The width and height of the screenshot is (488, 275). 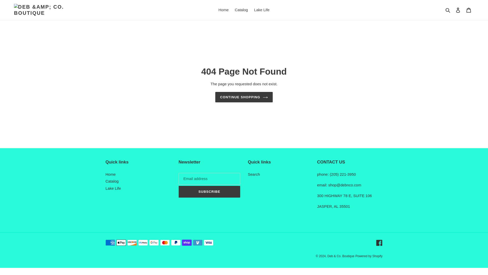 I want to click on Cart, so click(x=468, y=10).